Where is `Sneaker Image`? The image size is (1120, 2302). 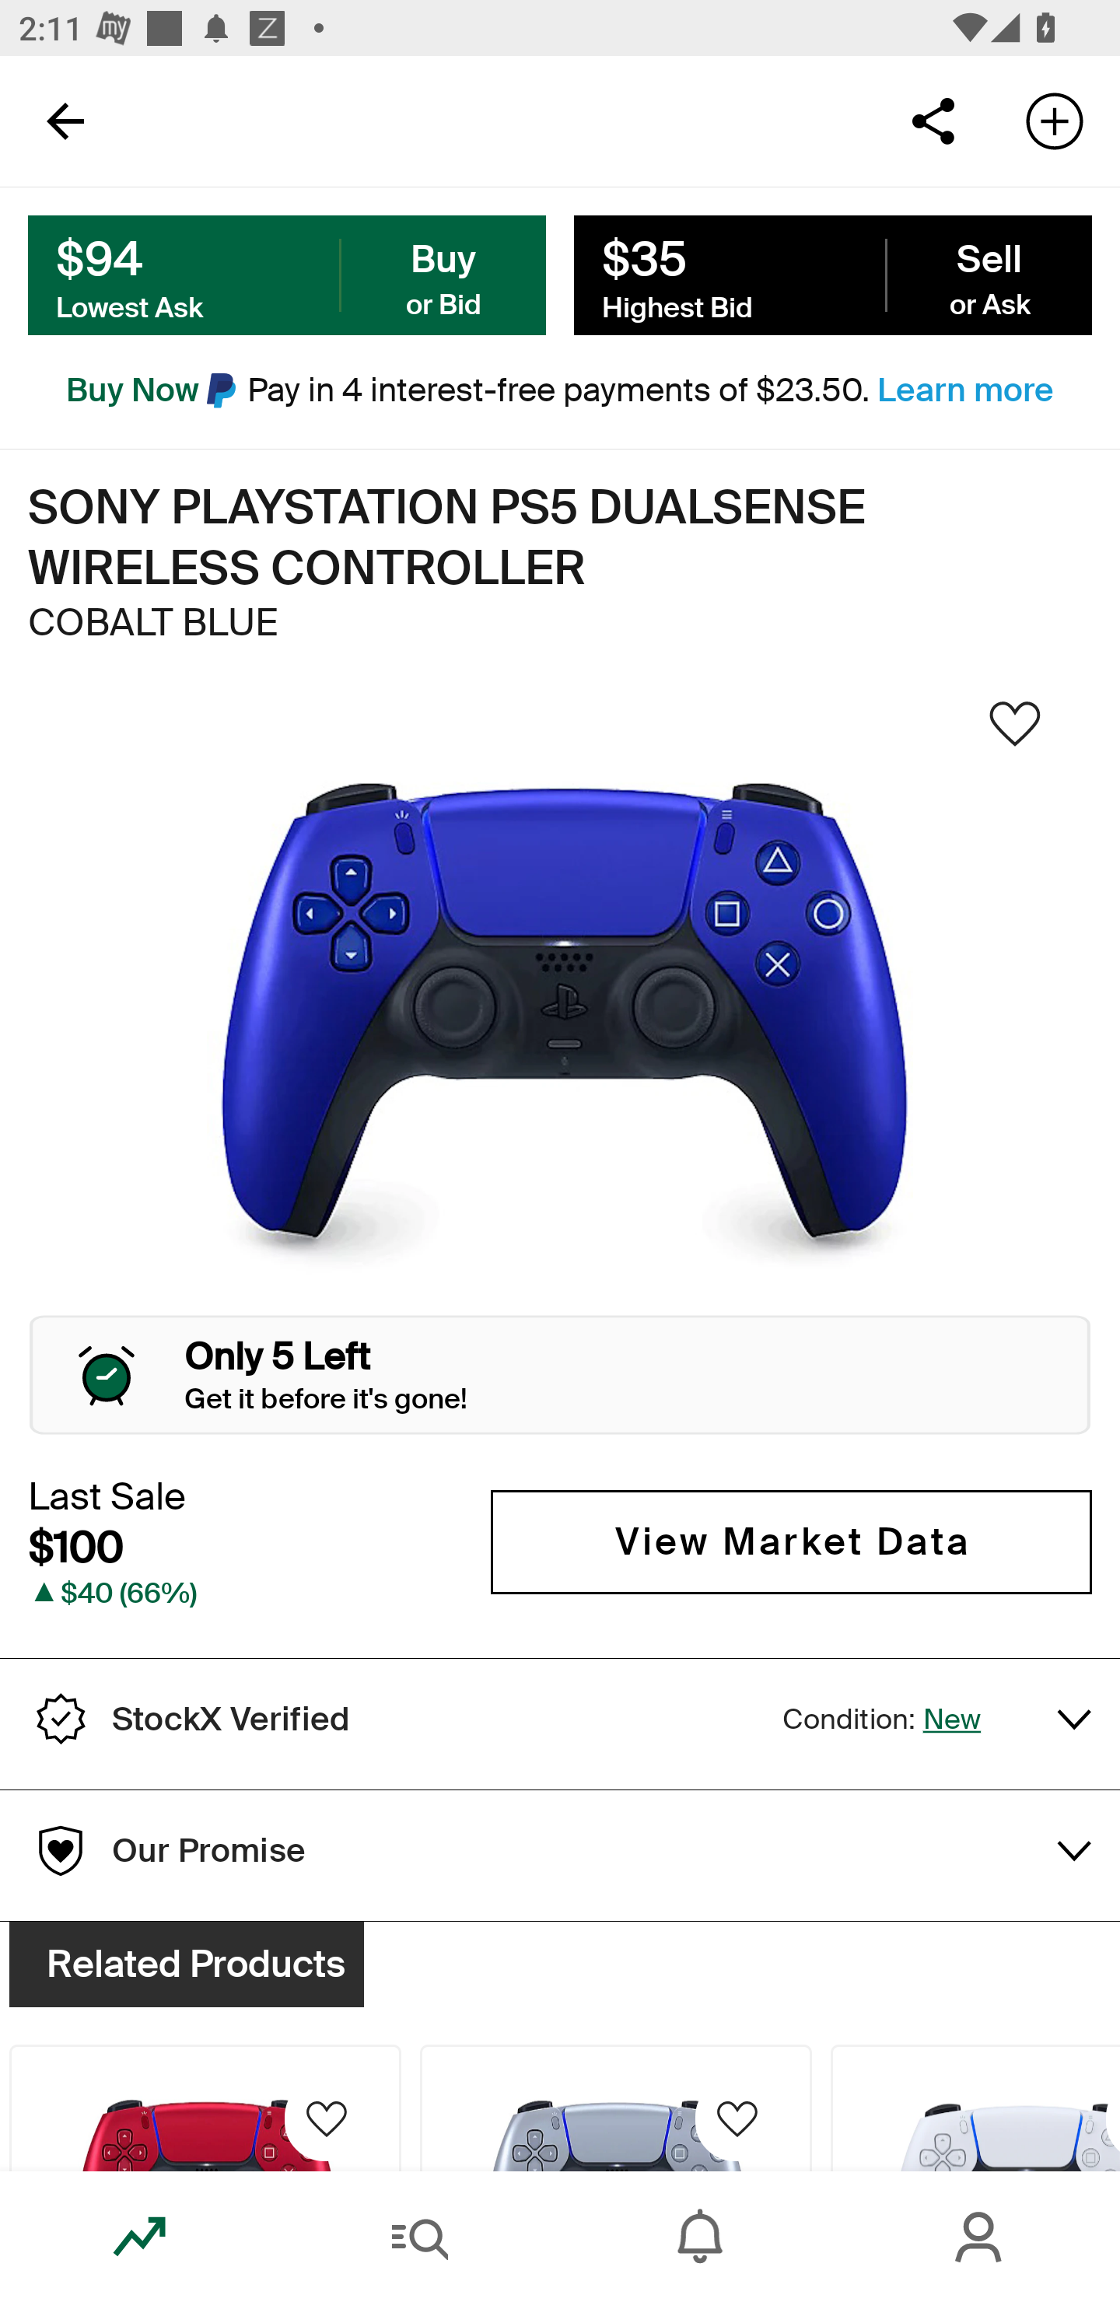 Sneaker Image is located at coordinates (560, 1025).